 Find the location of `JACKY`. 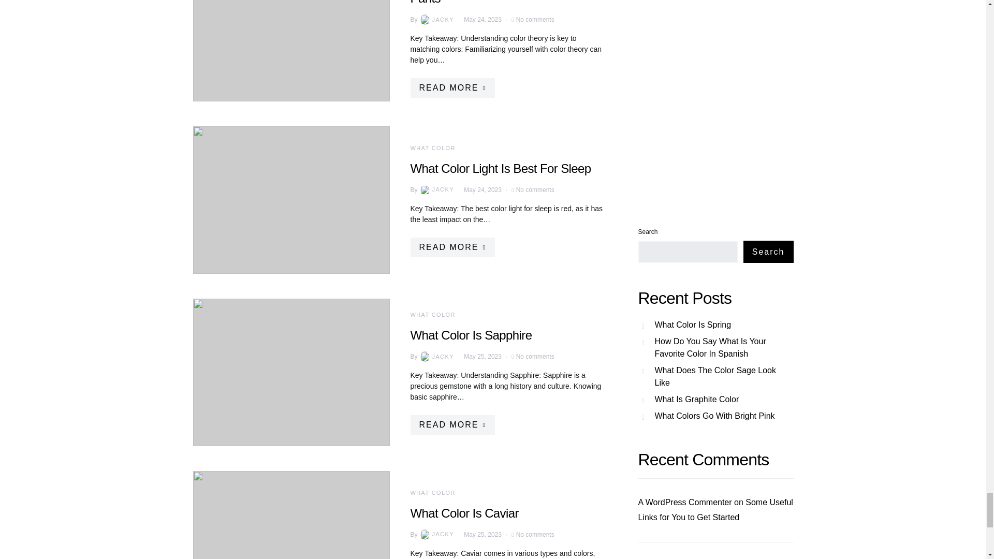

JACKY is located at coordinates (436, 20).